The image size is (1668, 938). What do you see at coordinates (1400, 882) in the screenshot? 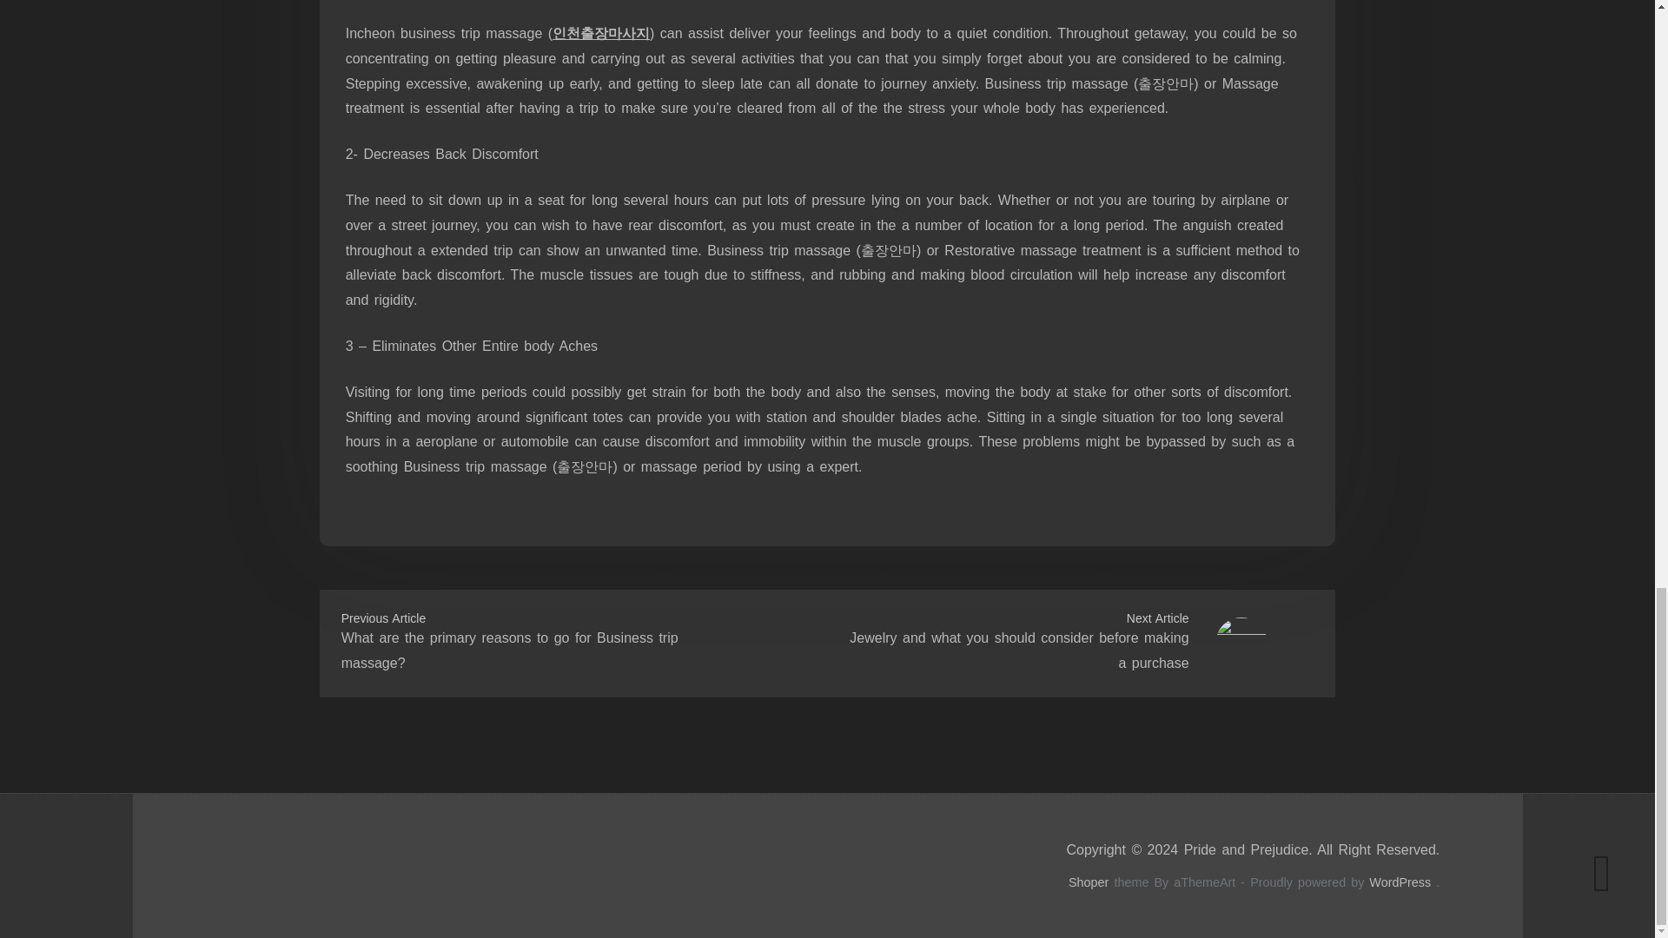
I see `WordPress` at bounding box center [1400, 882].